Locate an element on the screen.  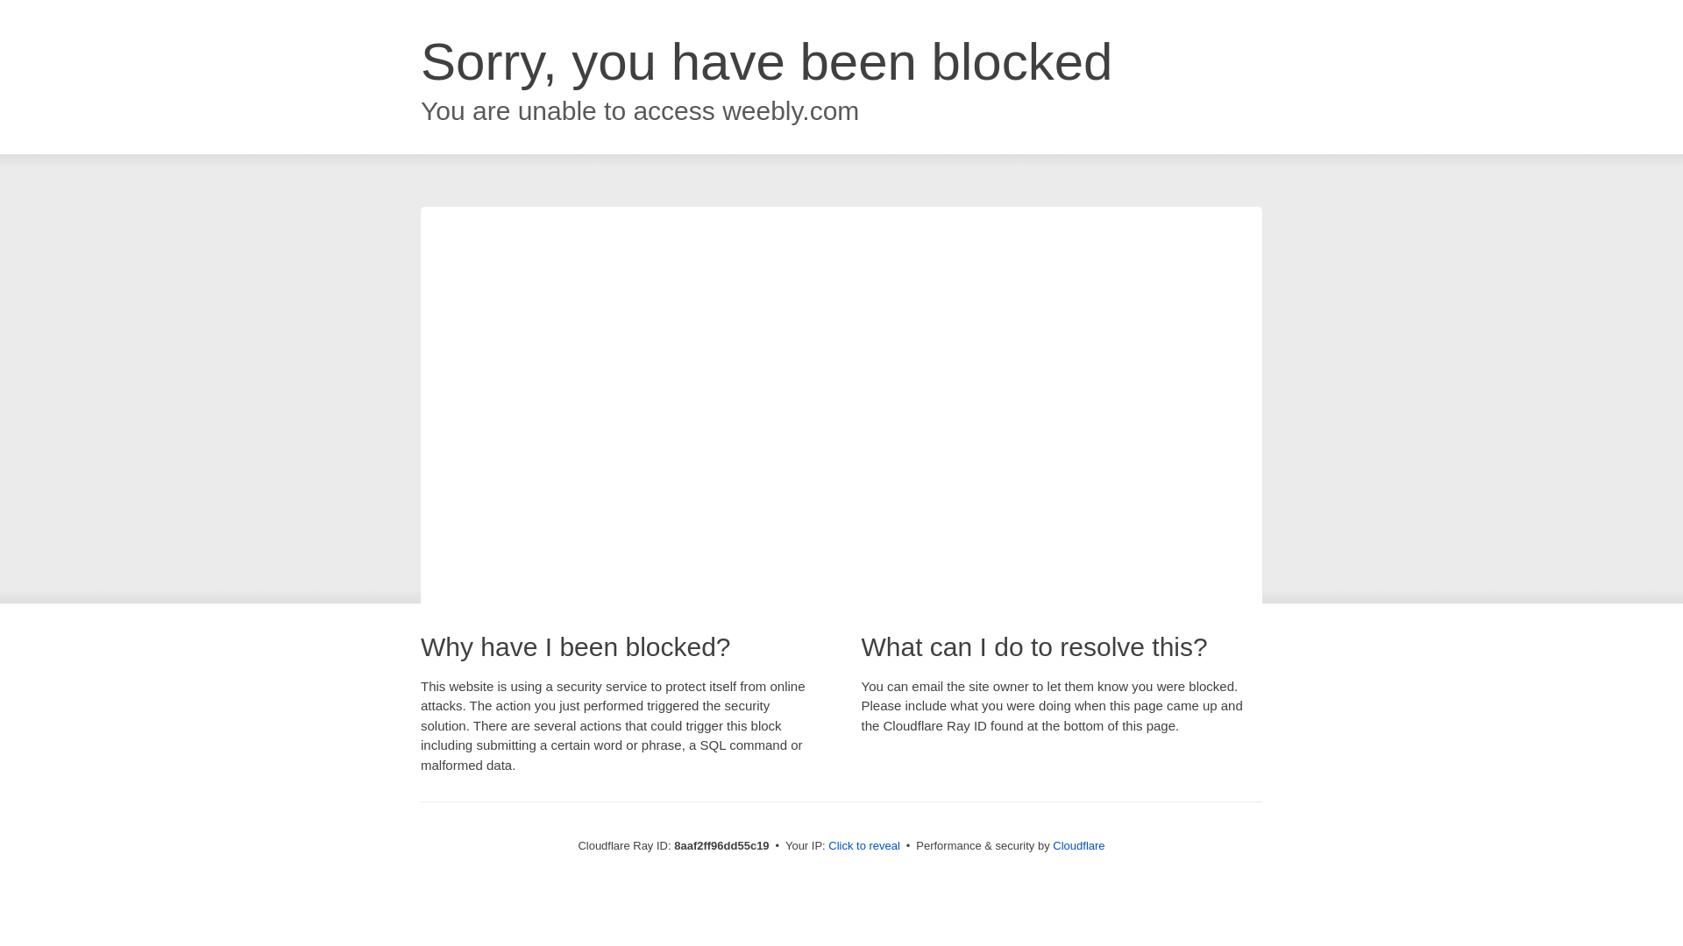
Cloudflare is located at coordinates (1078, 845).